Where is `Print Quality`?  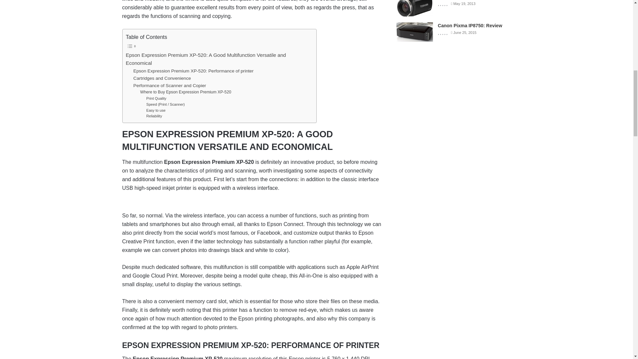
Print Quality is located at coordinates (156, 98).